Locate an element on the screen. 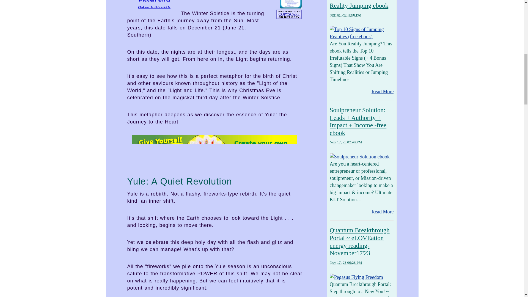 Image resolution: width=528 pixels, height=297 pixels. 2023-11-17T19:49:39-0500 is located at coordinates (345, 142).